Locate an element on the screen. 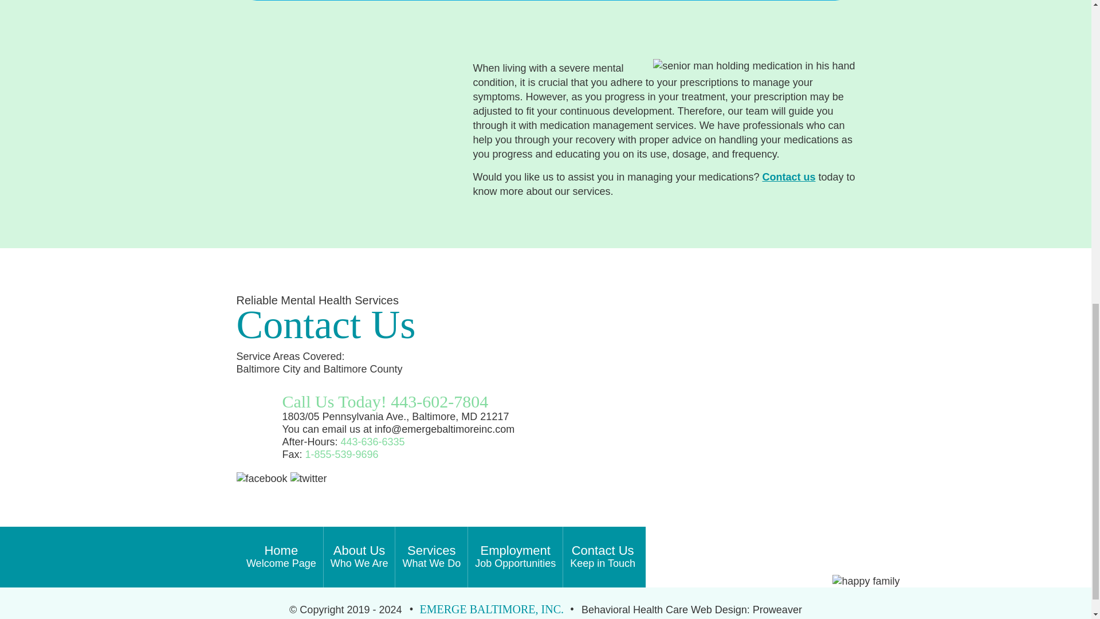 This screenshot has width=1100, height=619. Proweaver is located at coordinates (603, 557).